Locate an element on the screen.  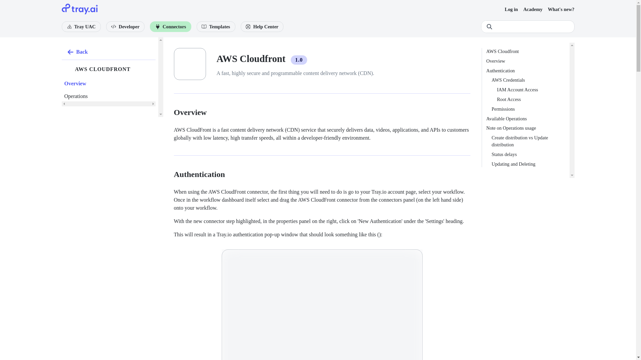
Note on Operations usage is located at coordinates (527, 128).